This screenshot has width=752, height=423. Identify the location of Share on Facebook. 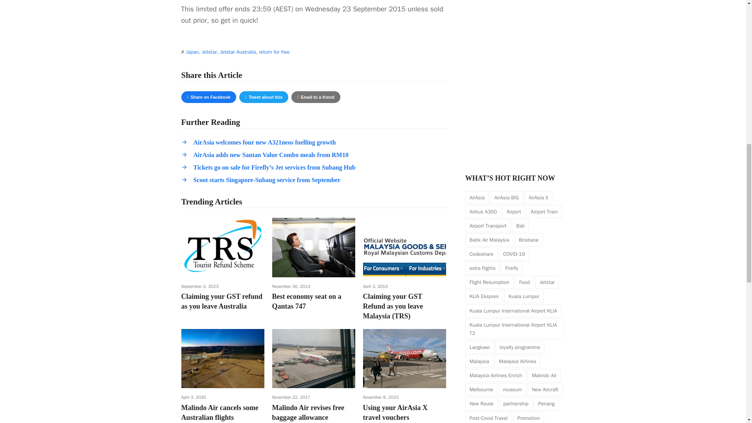
(208, 97).